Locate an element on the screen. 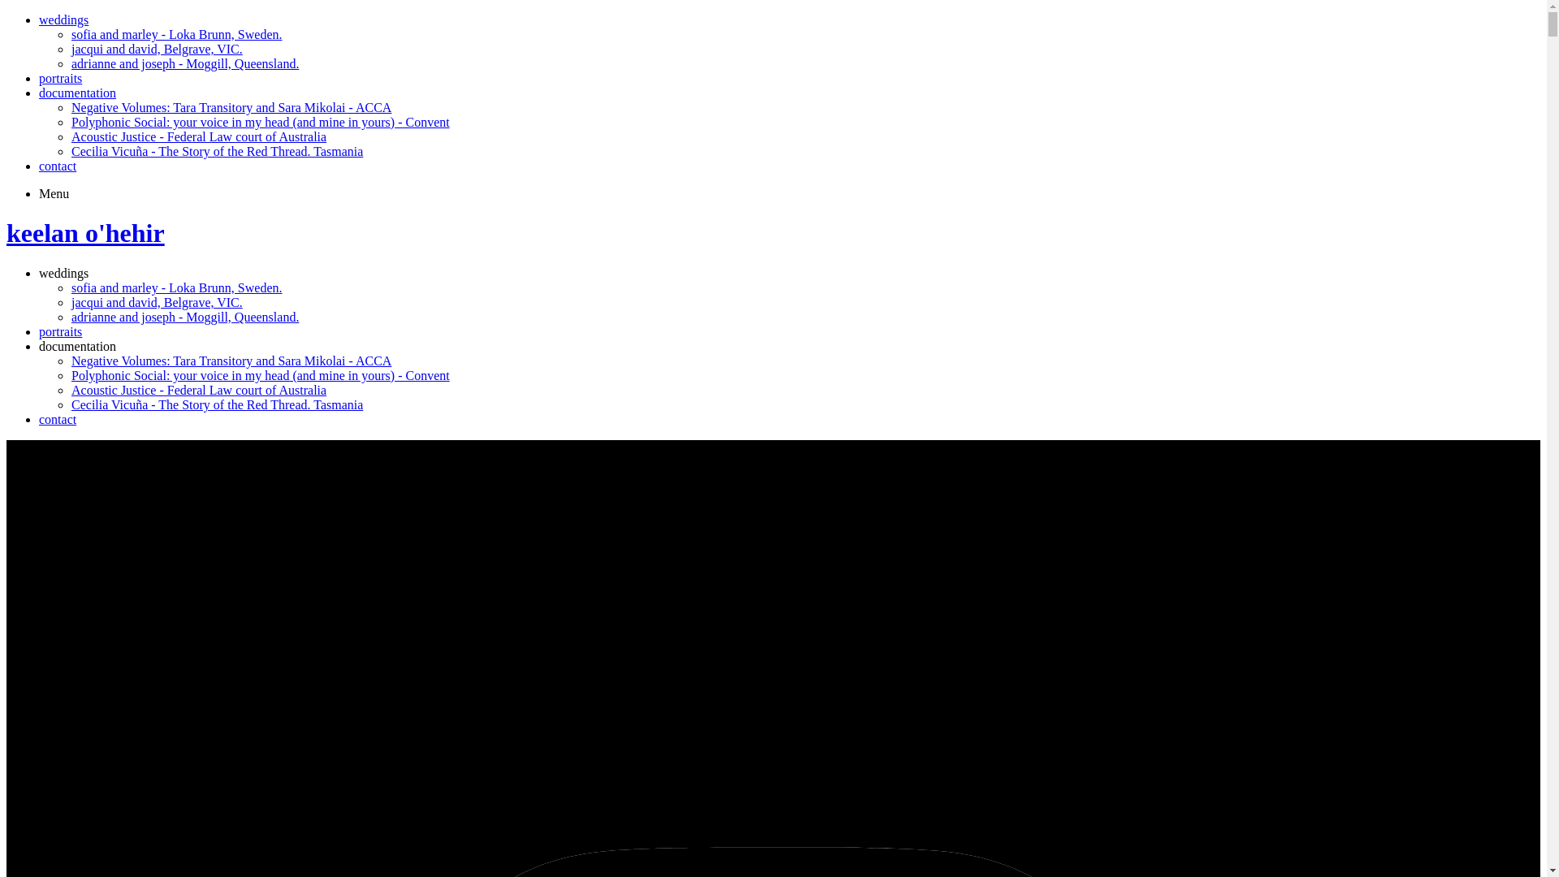 Image resolution: width=1559 pixels, height=877 pixels. weddings is located at coordinates (63, 19).